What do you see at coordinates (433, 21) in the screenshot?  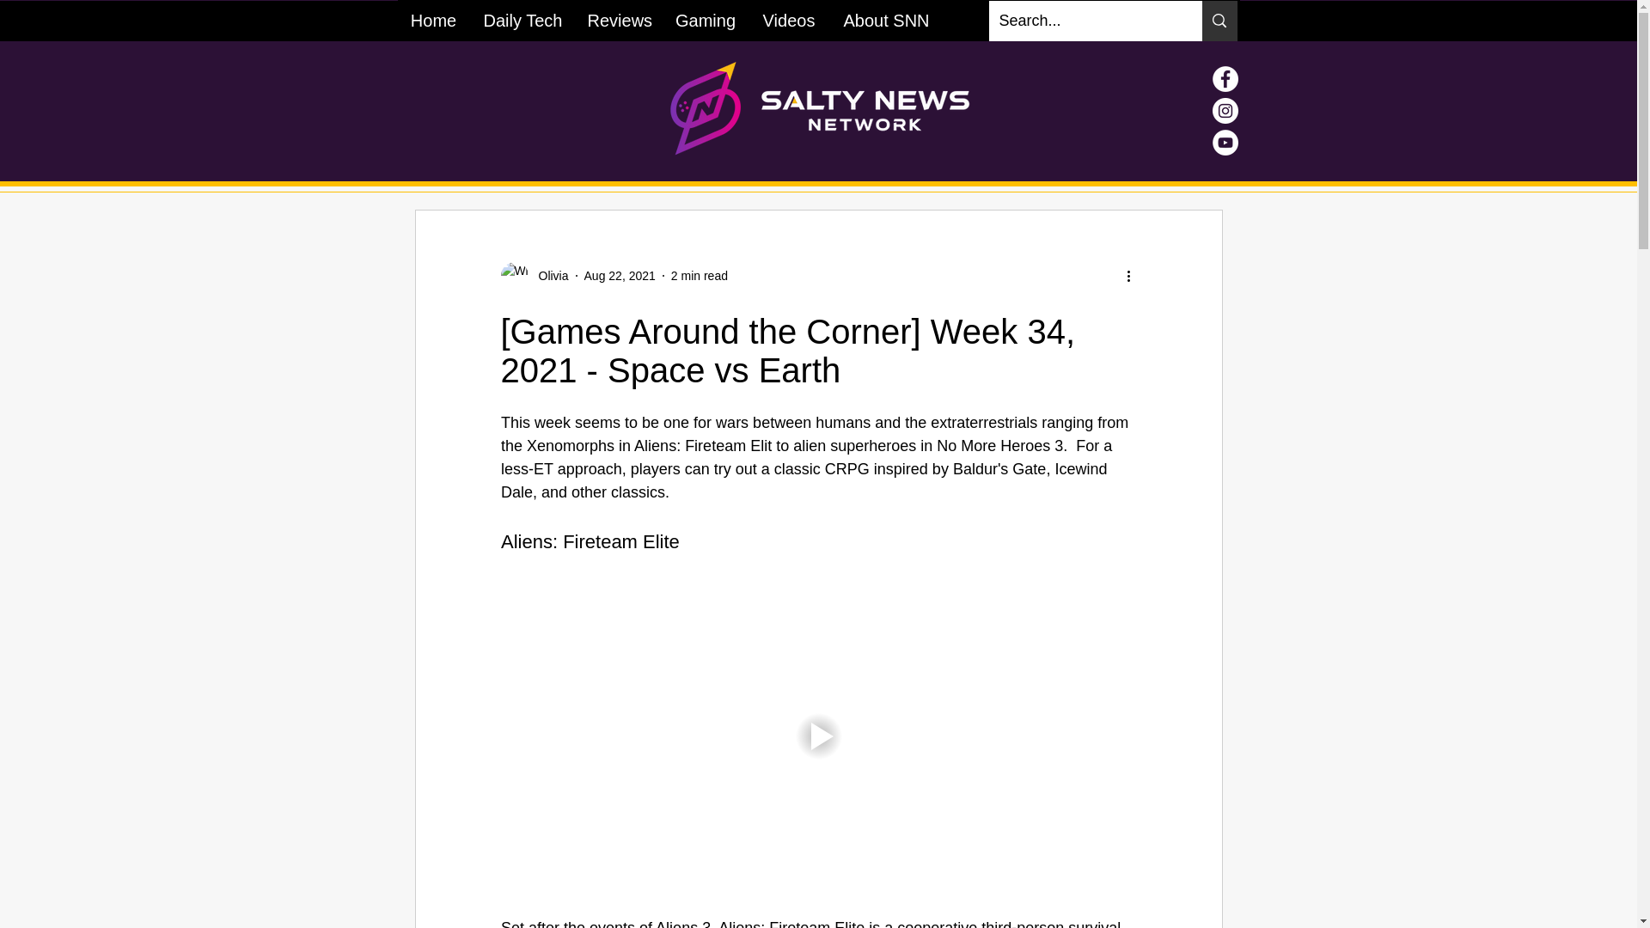 I see `Home` at bounding box center [433, 21].